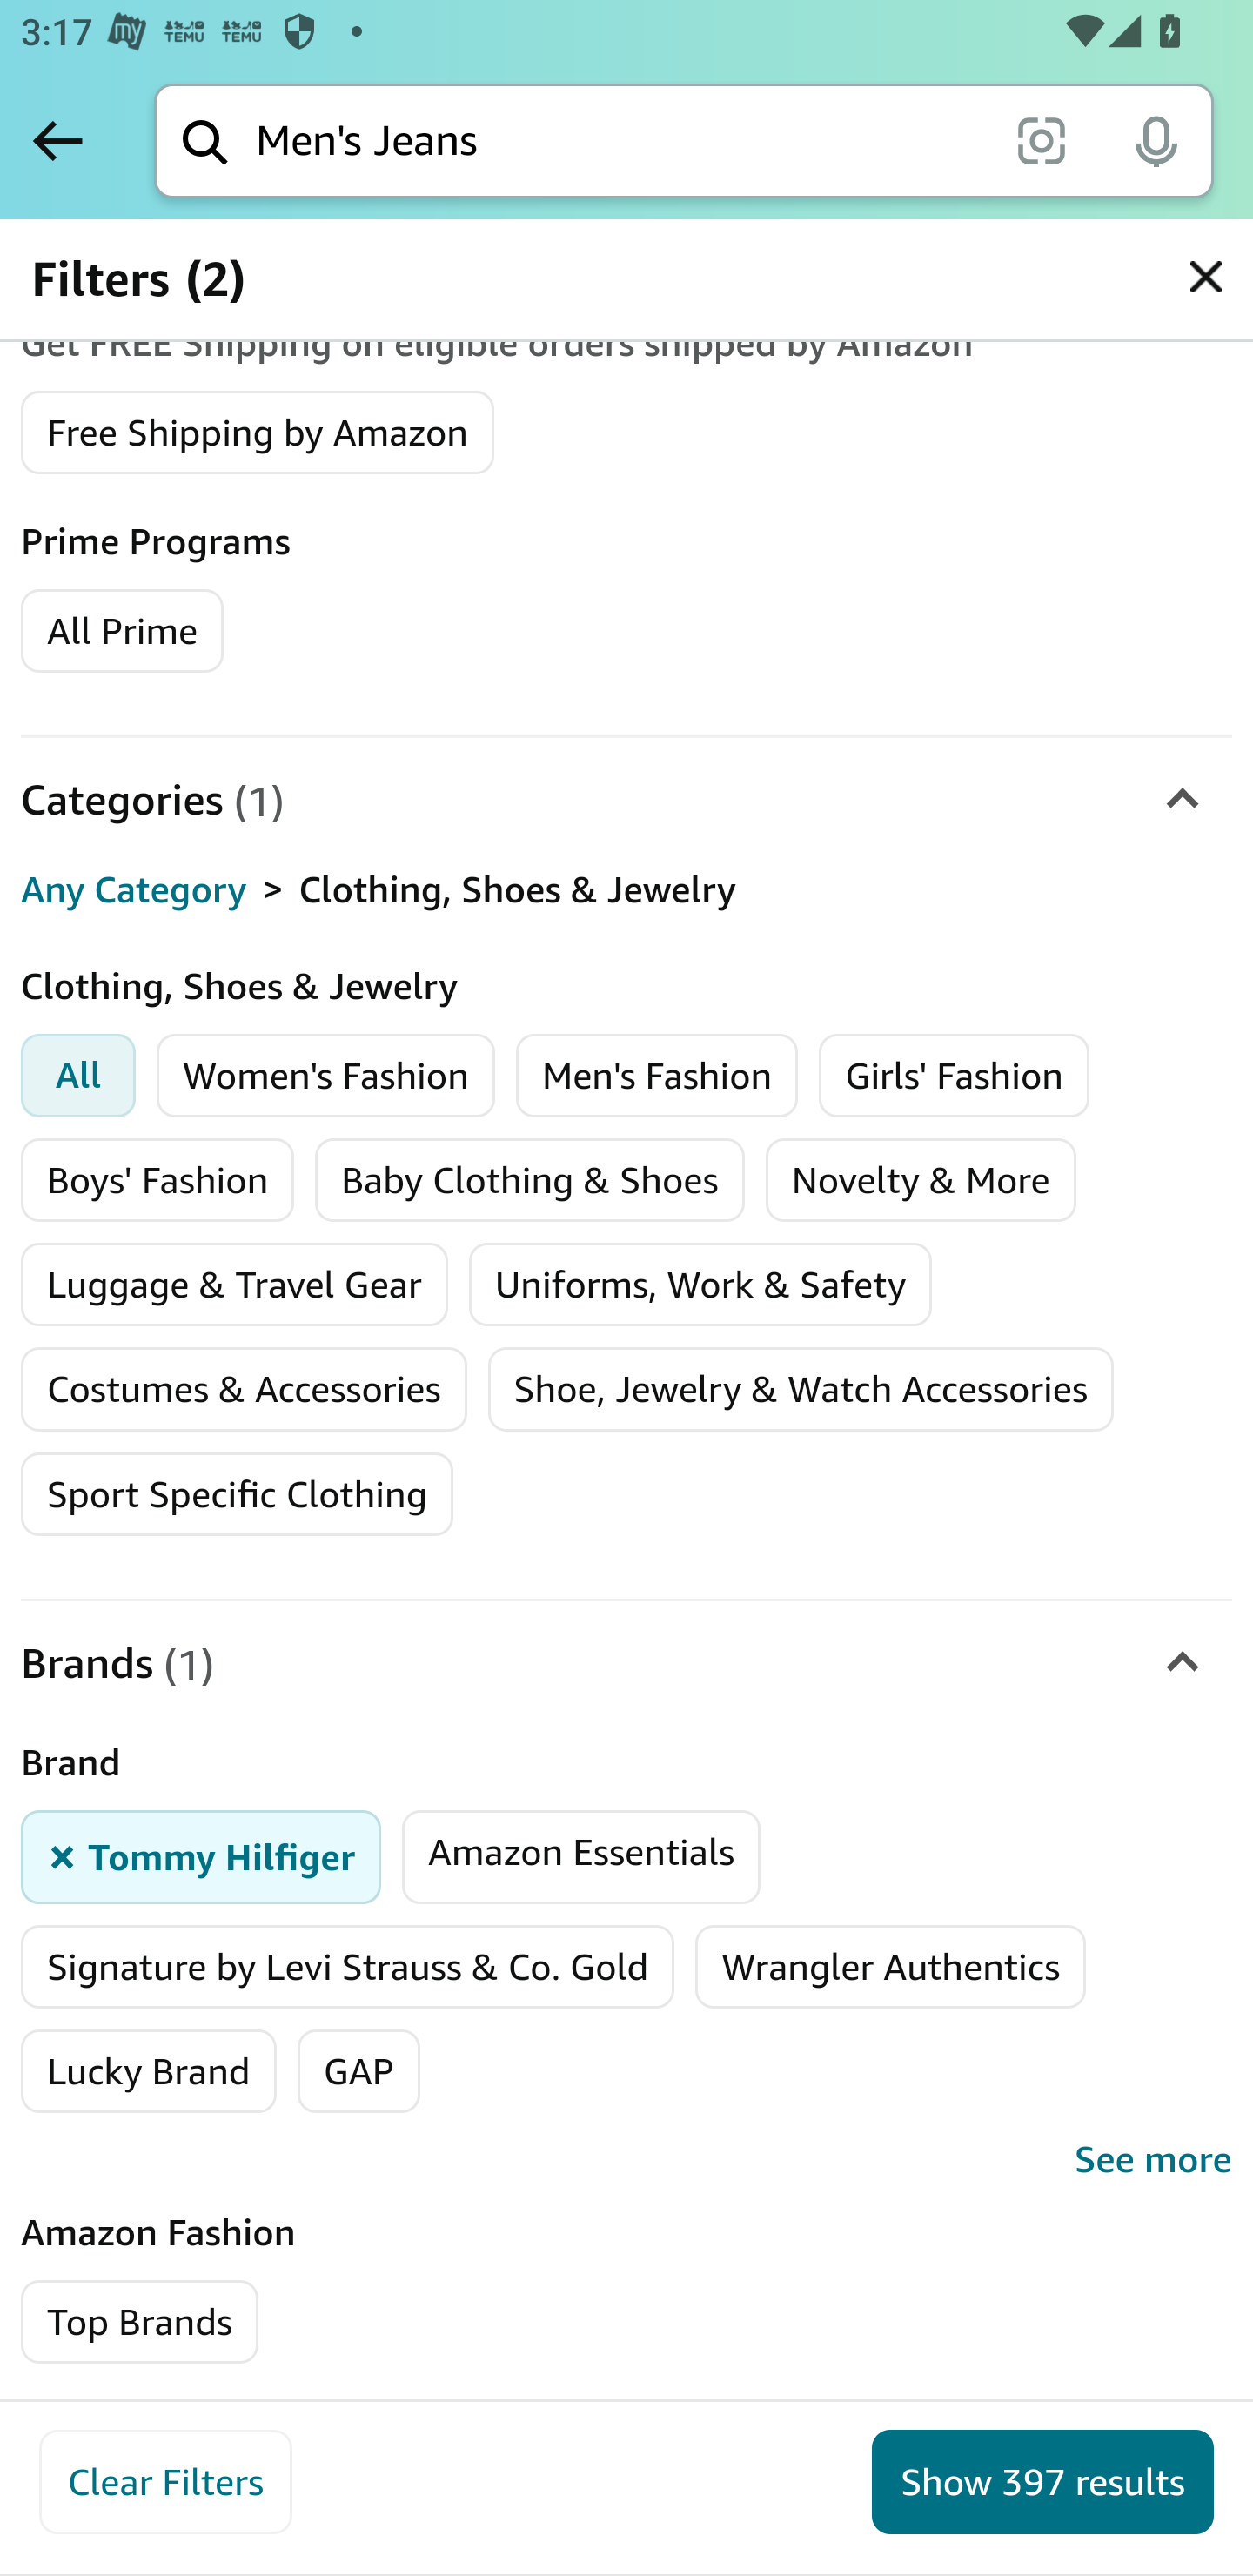 This screenshot has width=1253, height=2576. Describe the element at coordinates (626, 1664) in the screenshot. I see `Brands (1)` at that location.